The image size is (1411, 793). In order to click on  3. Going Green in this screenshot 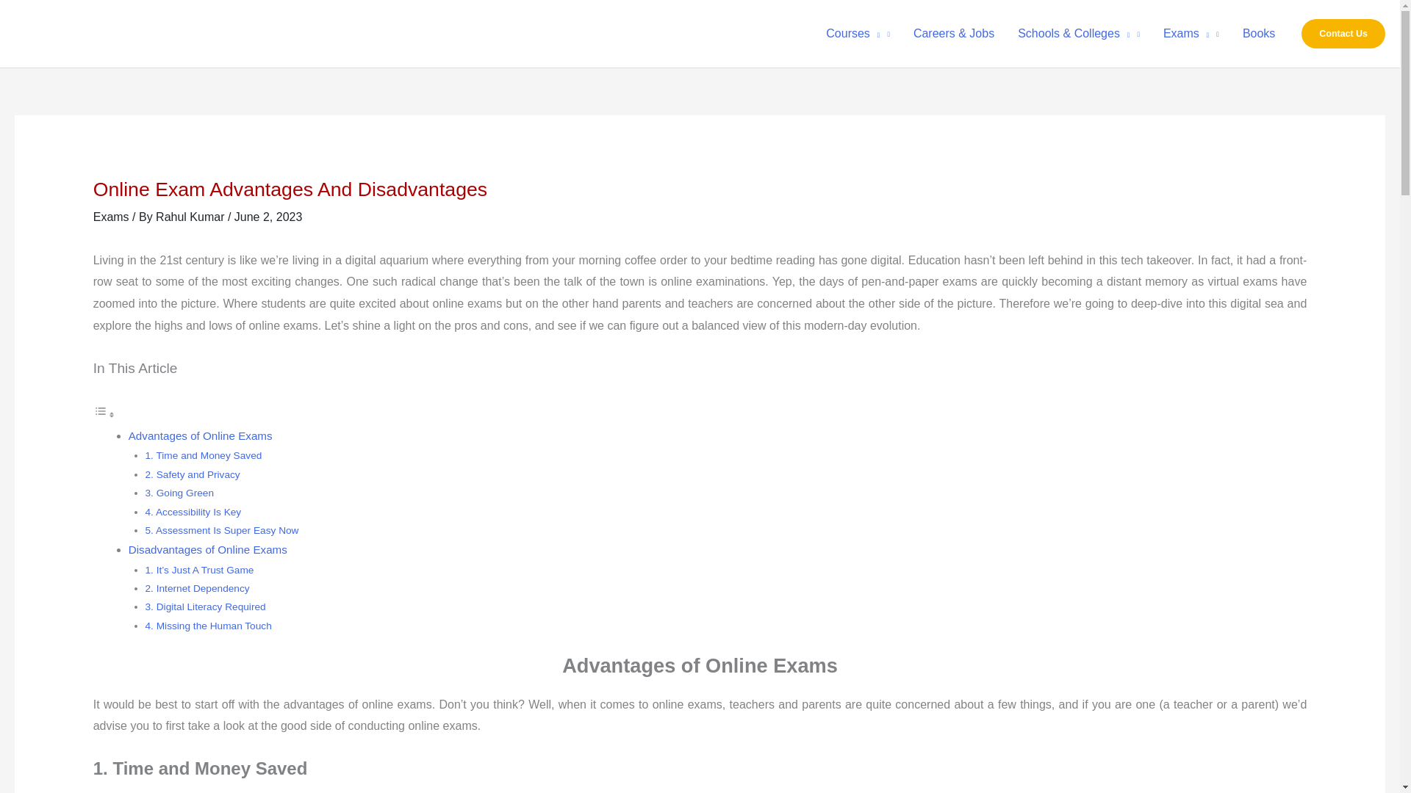, I will do `click(179, 493)`.